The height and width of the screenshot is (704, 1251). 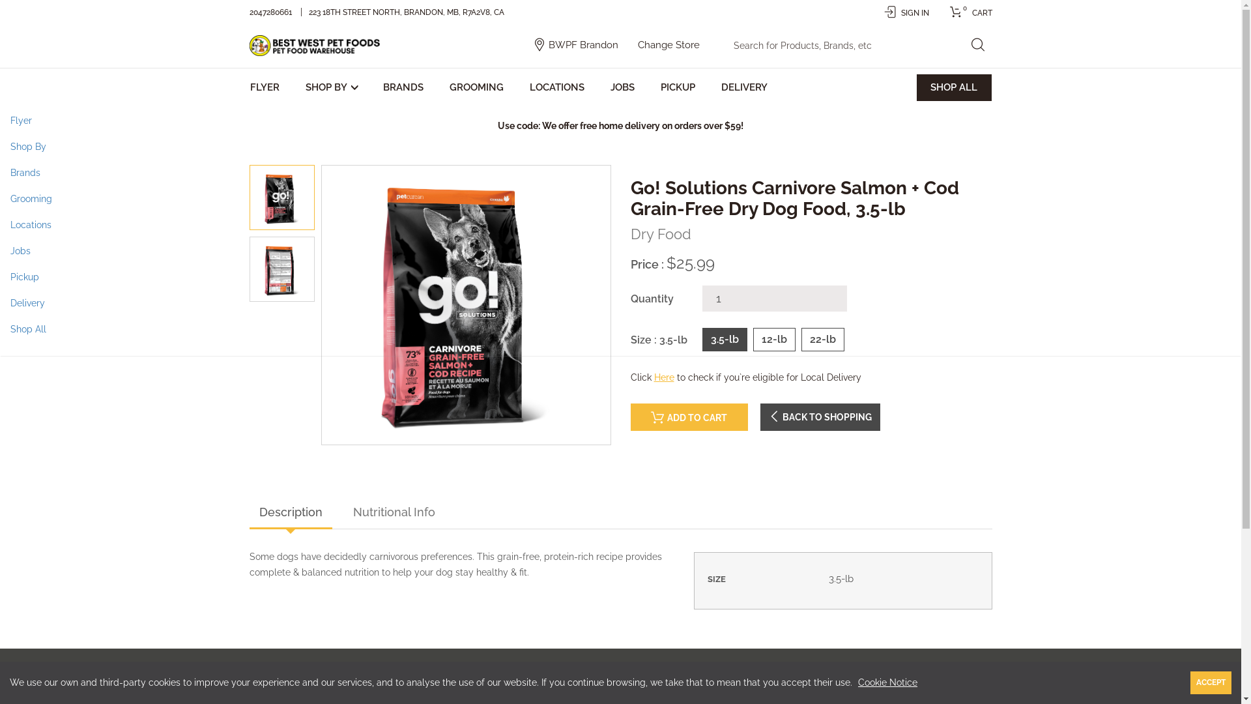 I want to click on 223 18TH STREET NORTH, BRANDON, MB, R7A2V8, CA, so click(x=408, y=12).